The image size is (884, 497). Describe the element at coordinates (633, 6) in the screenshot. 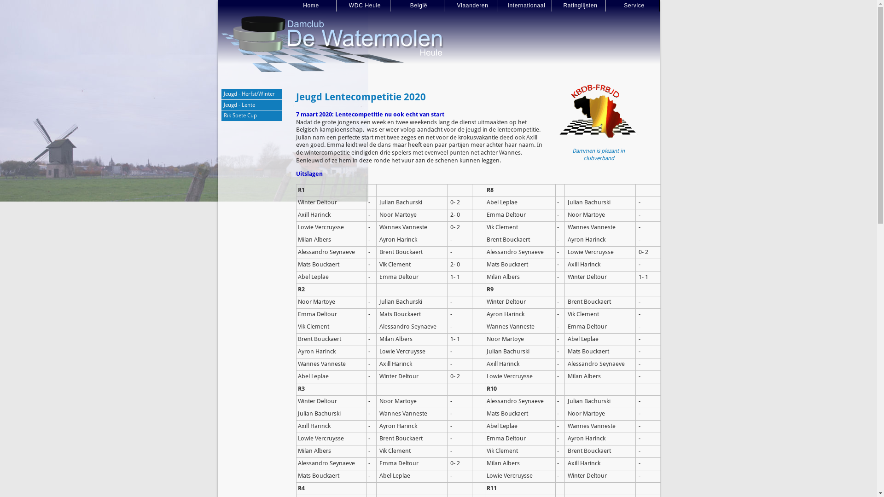

I see `Service` at that location.